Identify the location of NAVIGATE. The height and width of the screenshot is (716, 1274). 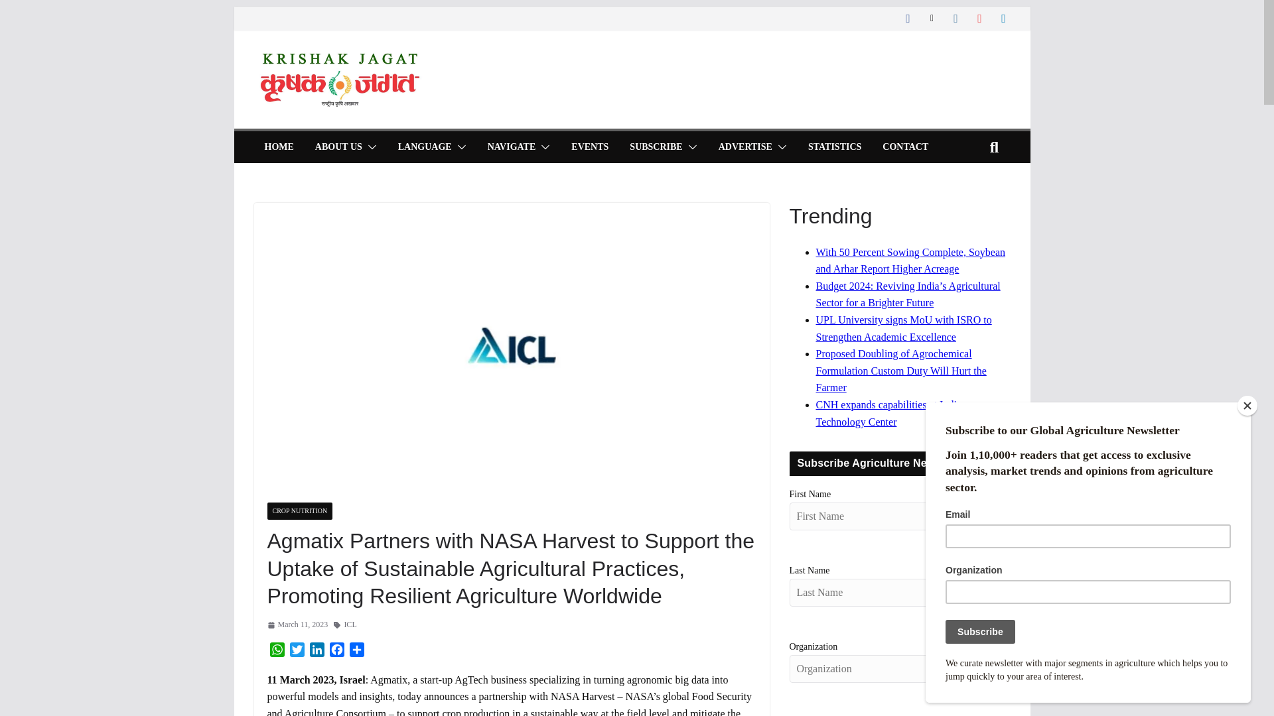
(512, 147).